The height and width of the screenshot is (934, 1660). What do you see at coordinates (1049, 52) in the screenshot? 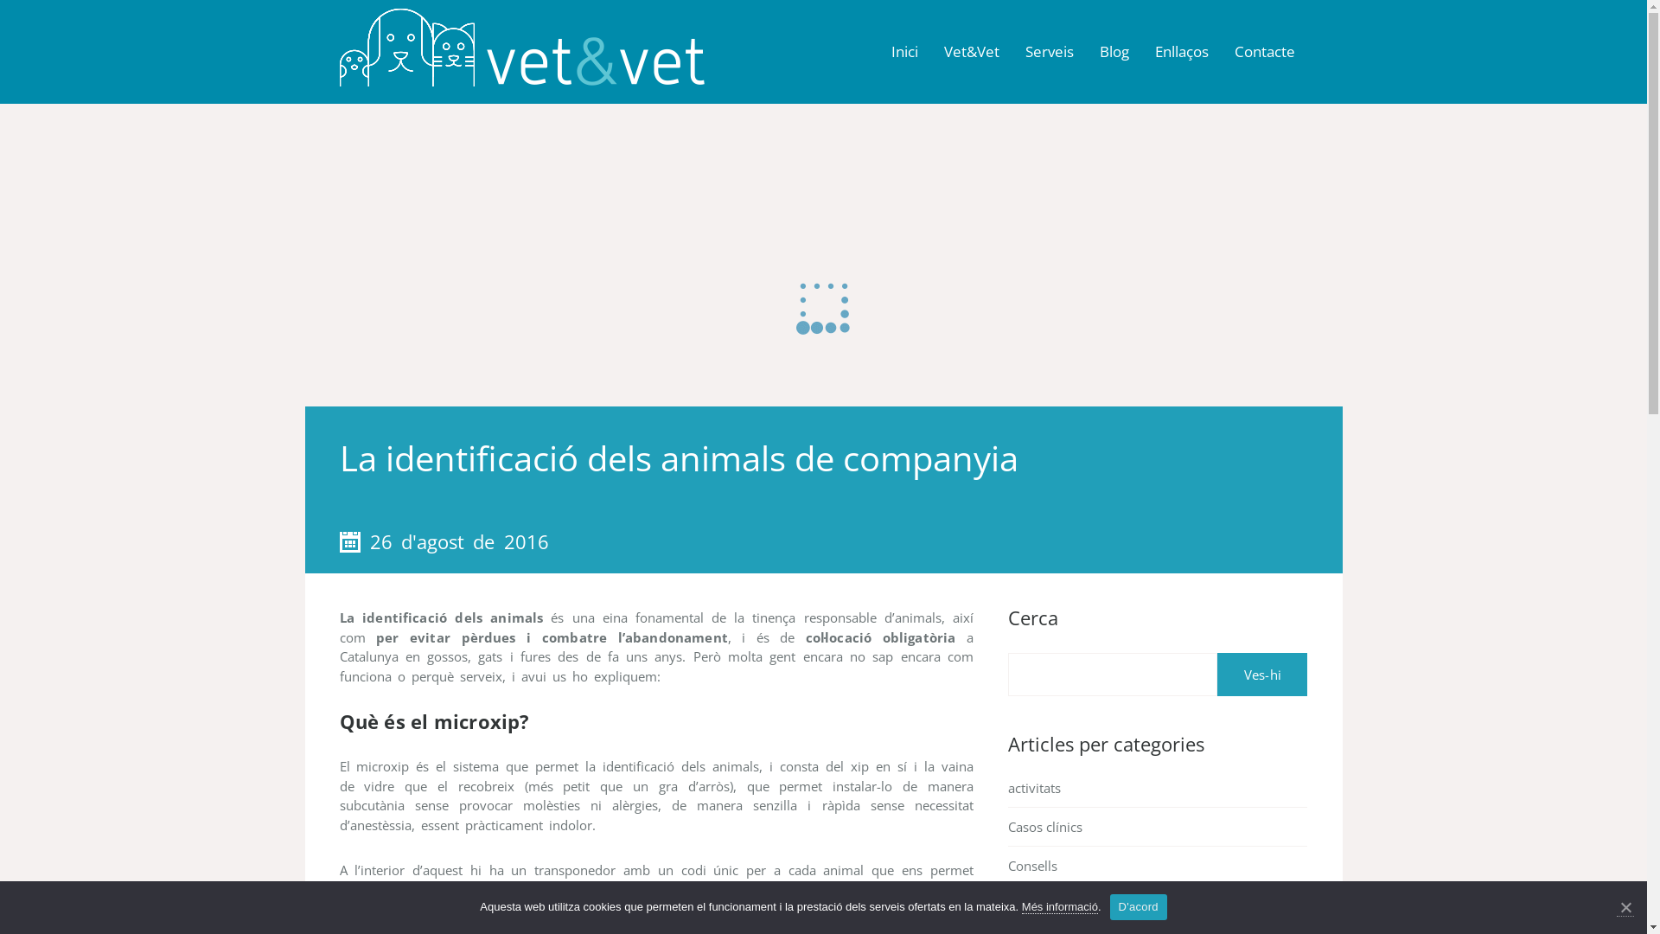
I see `Serveis` at bounding box center [1049, 52].